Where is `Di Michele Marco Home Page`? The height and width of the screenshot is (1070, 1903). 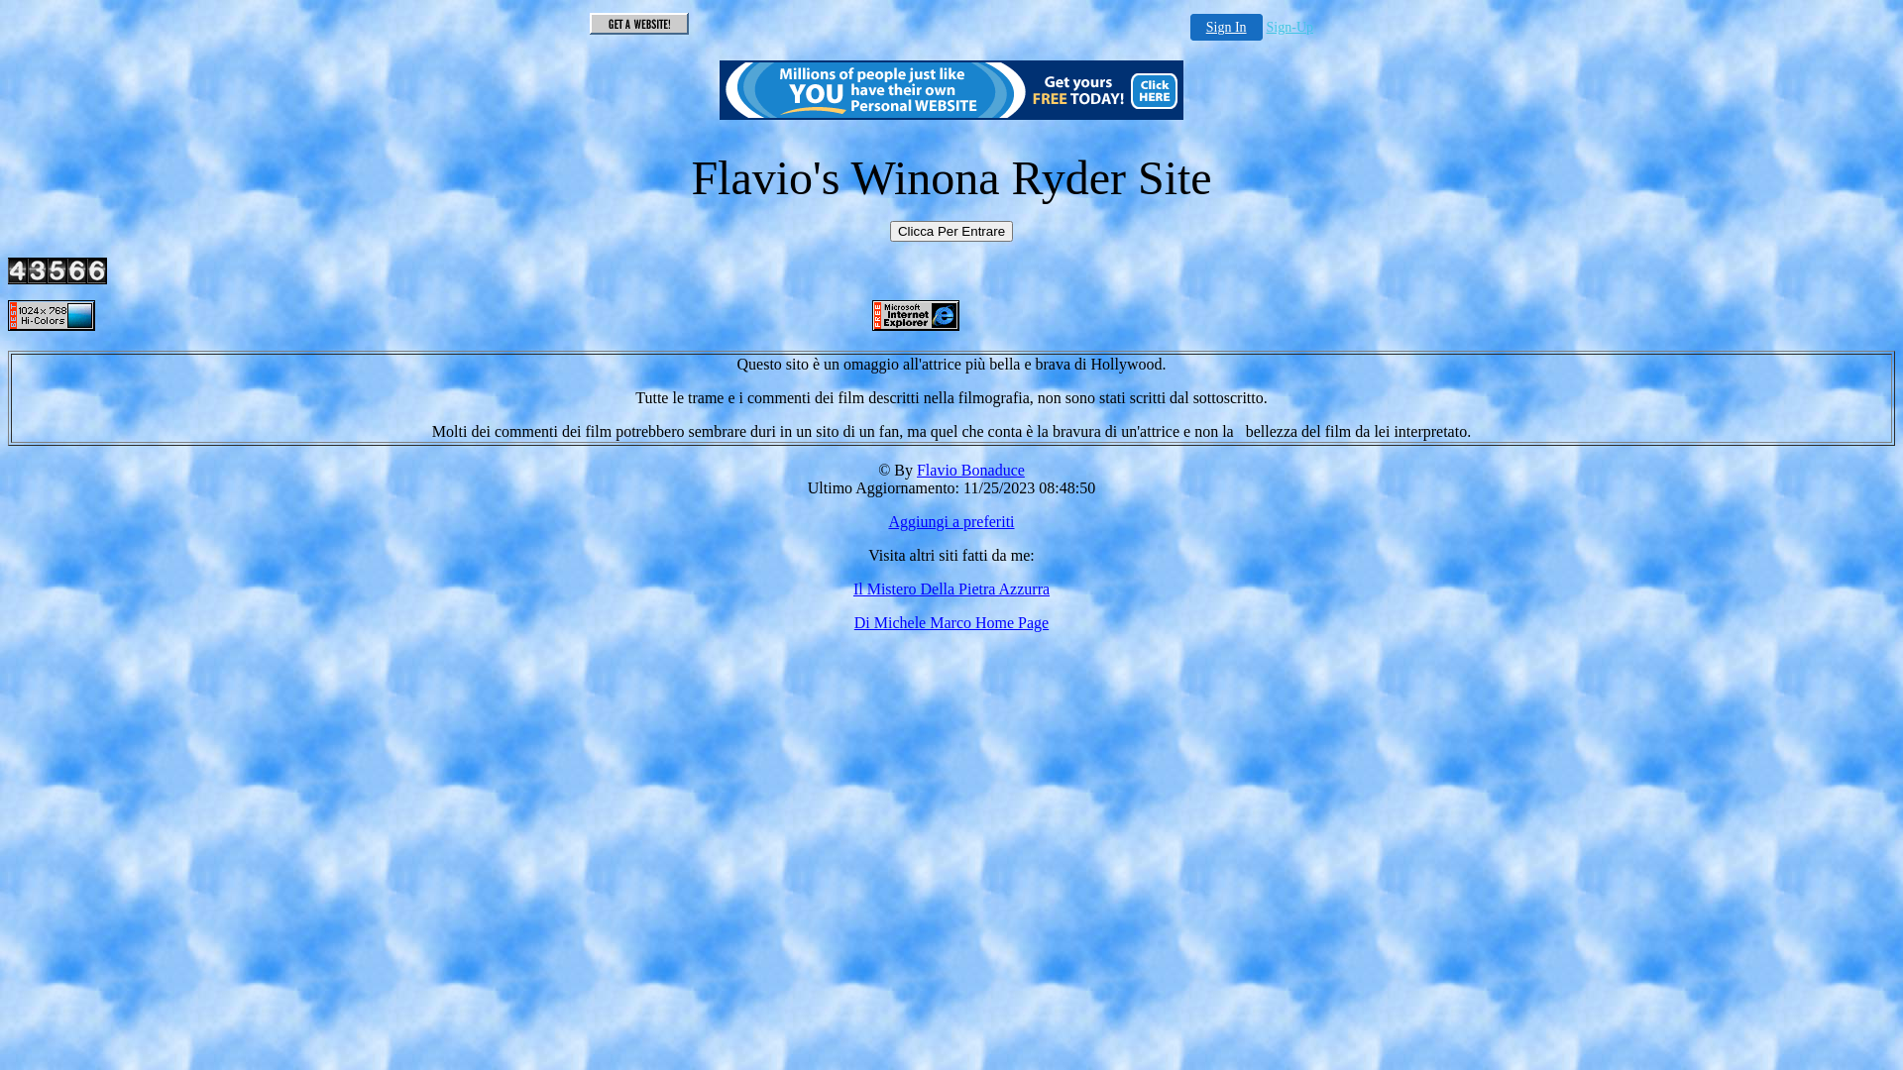
Di Michele Marco Home Page is located at coordinates (951, 622).